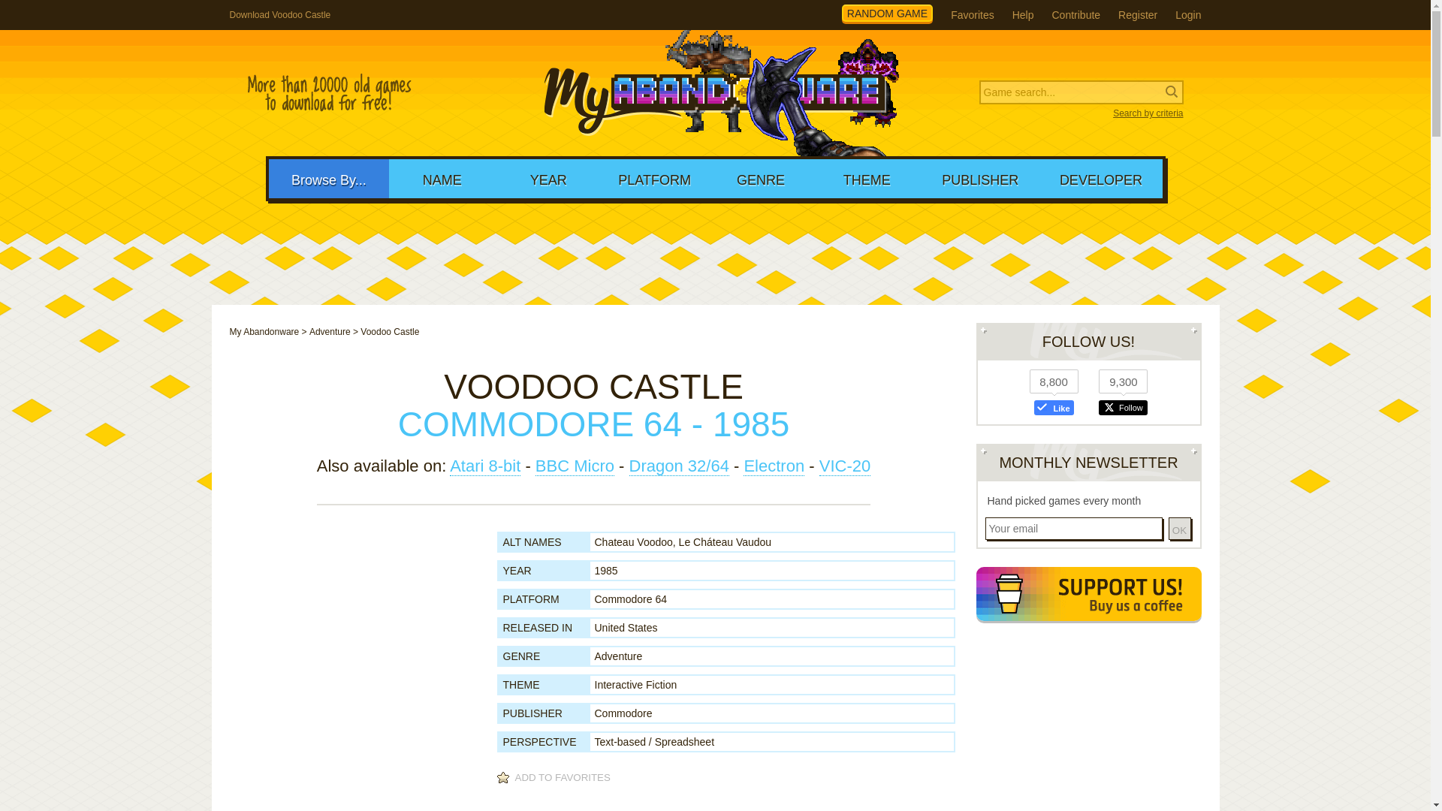  What do you see at coordinates (635, 685) in the screenshot?
I see `Browse games of this theme` at bounding box center [635, 685].